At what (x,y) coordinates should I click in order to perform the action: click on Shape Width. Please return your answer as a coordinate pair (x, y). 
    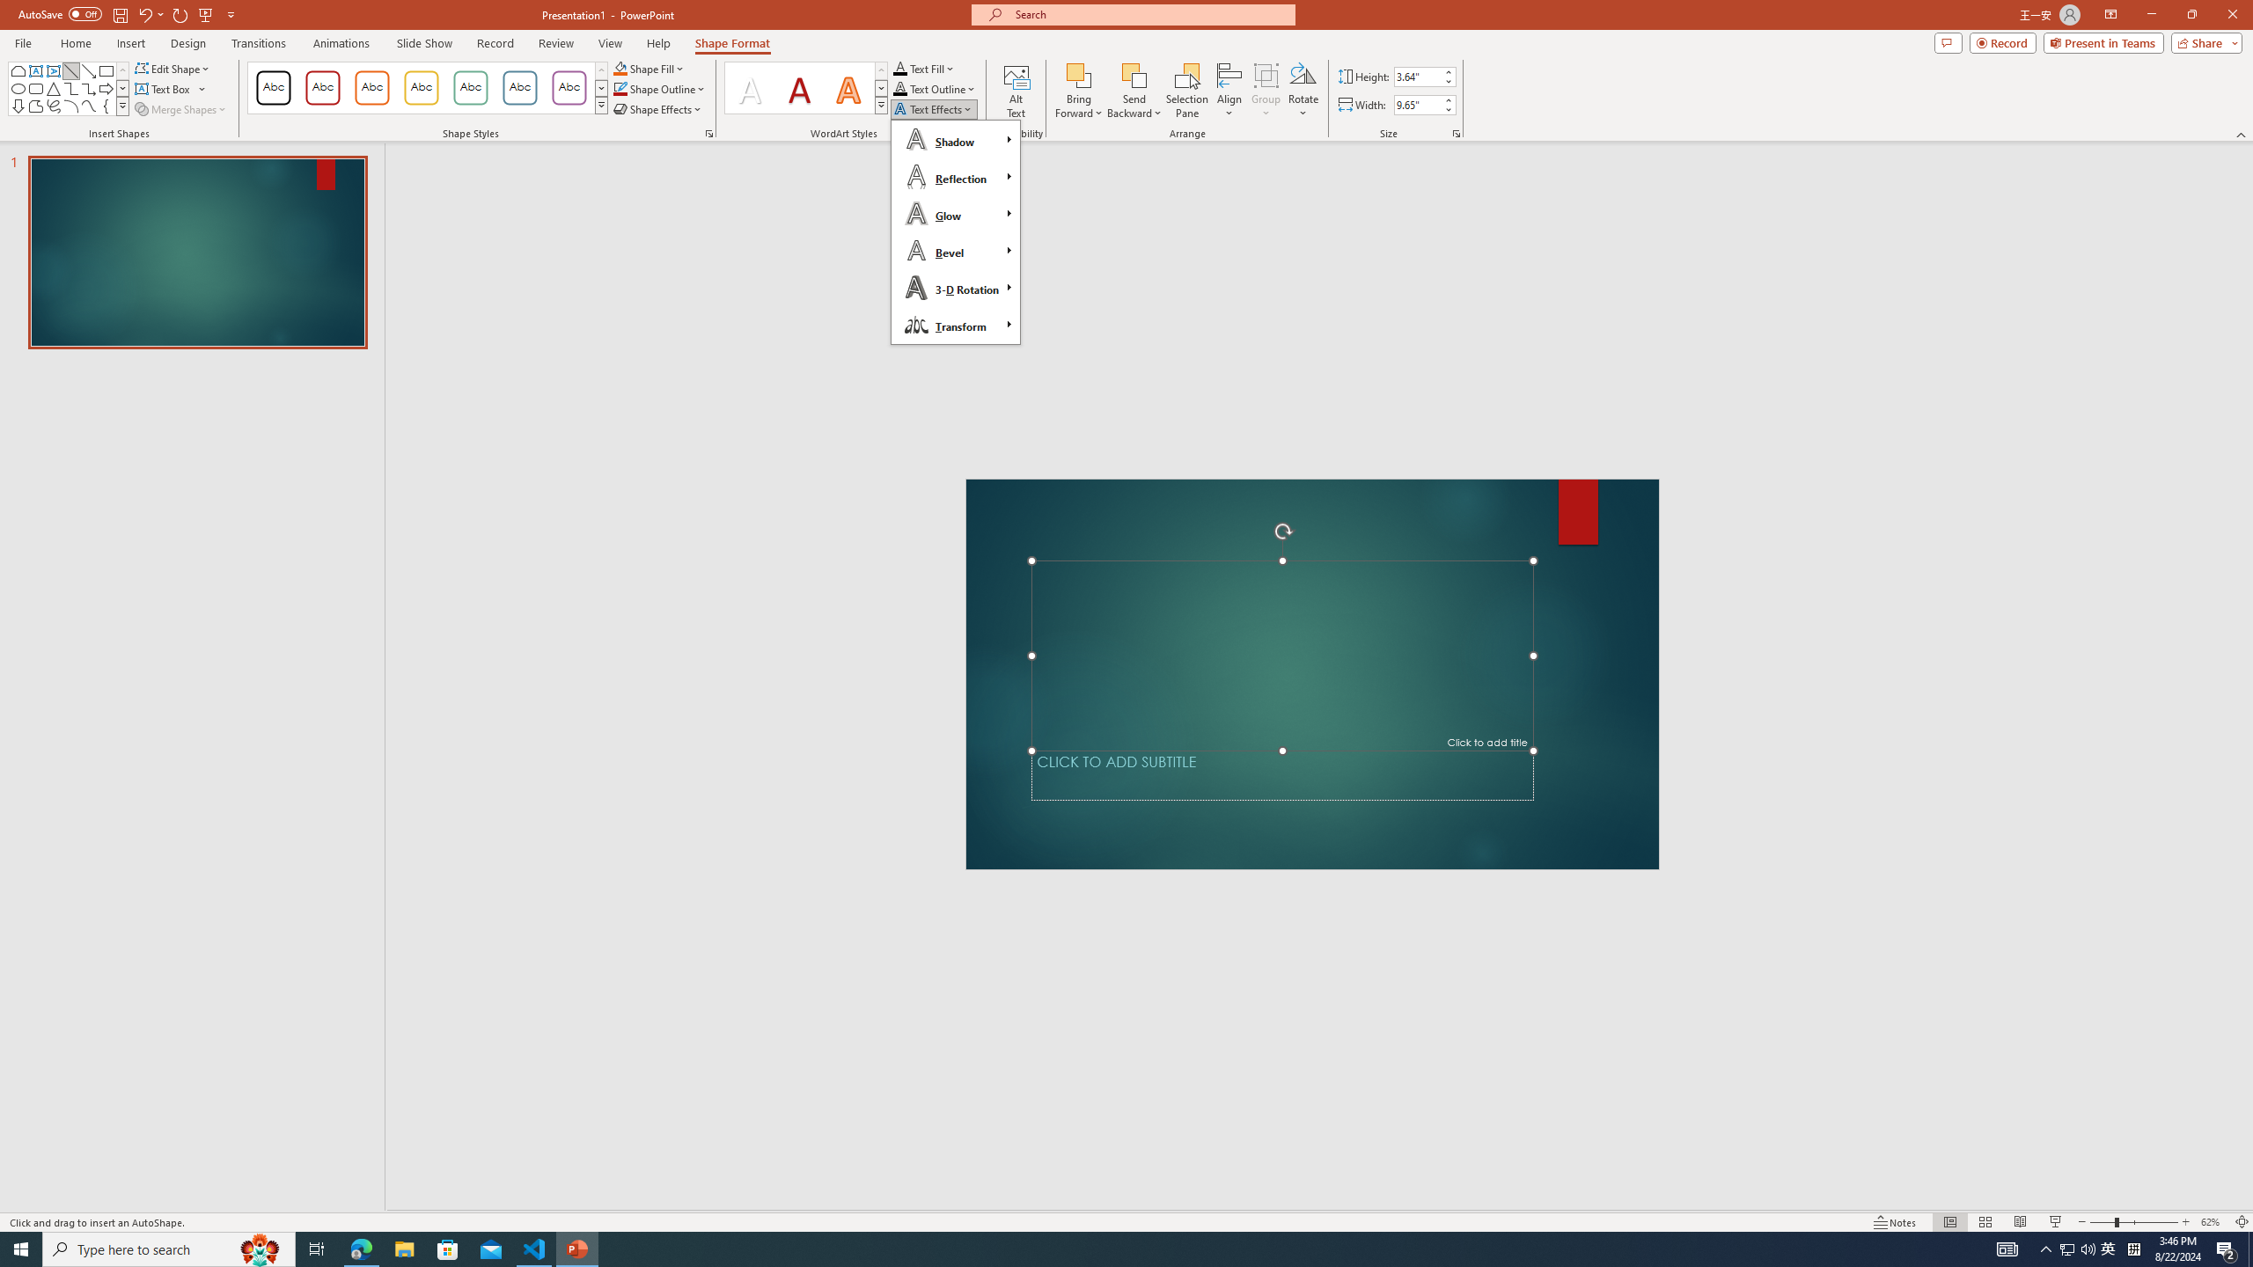
    Looking at the image, I should click on (1417, 105).